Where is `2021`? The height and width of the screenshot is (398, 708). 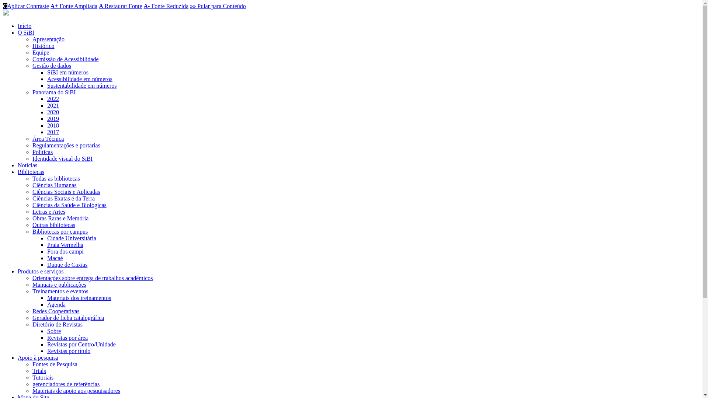 2021 is located at coordinates (53, 105).